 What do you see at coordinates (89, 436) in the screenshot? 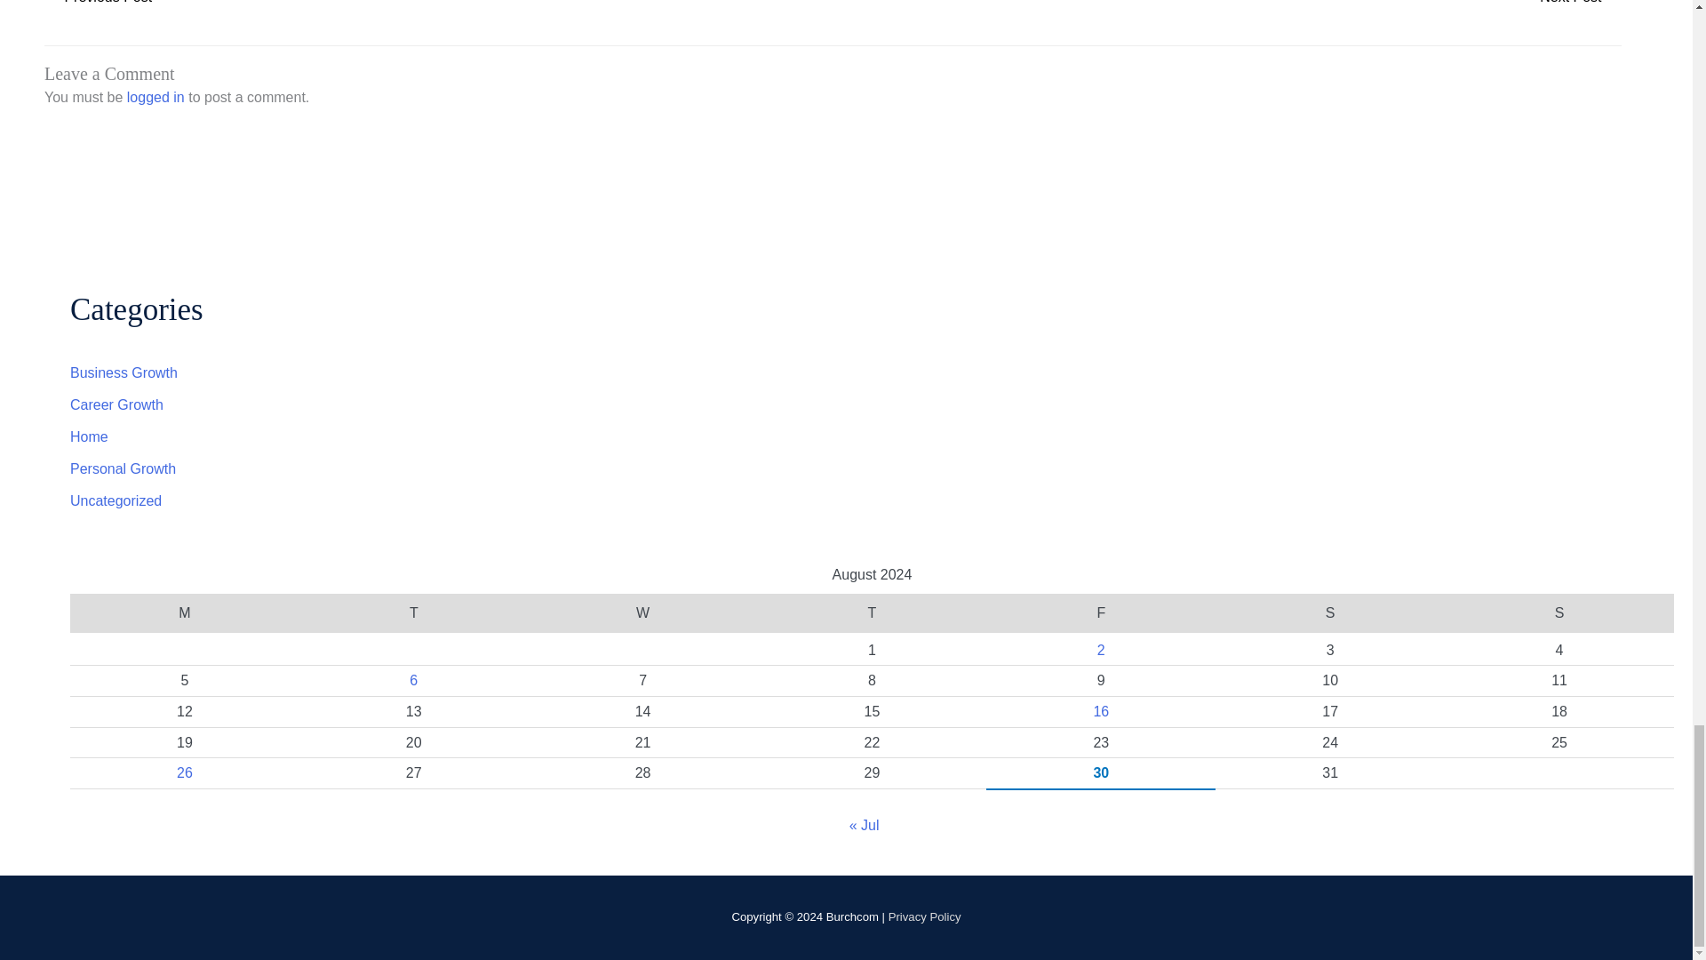
I see `Home` at bounding box center [89, 436].